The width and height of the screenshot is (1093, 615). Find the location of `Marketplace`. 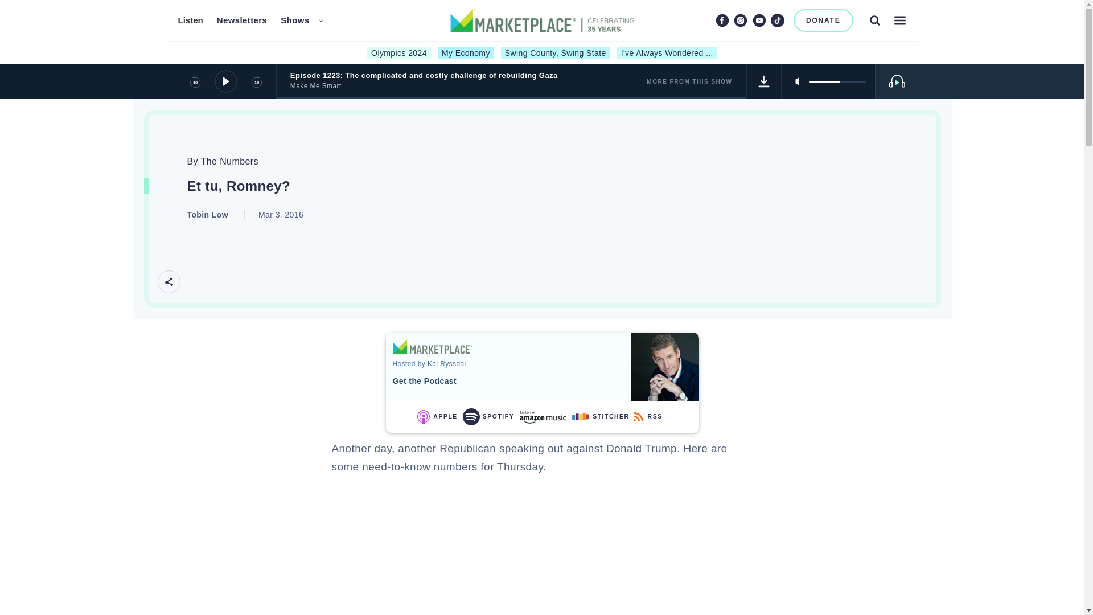

Marketplace is located at coordinates (432, 346).